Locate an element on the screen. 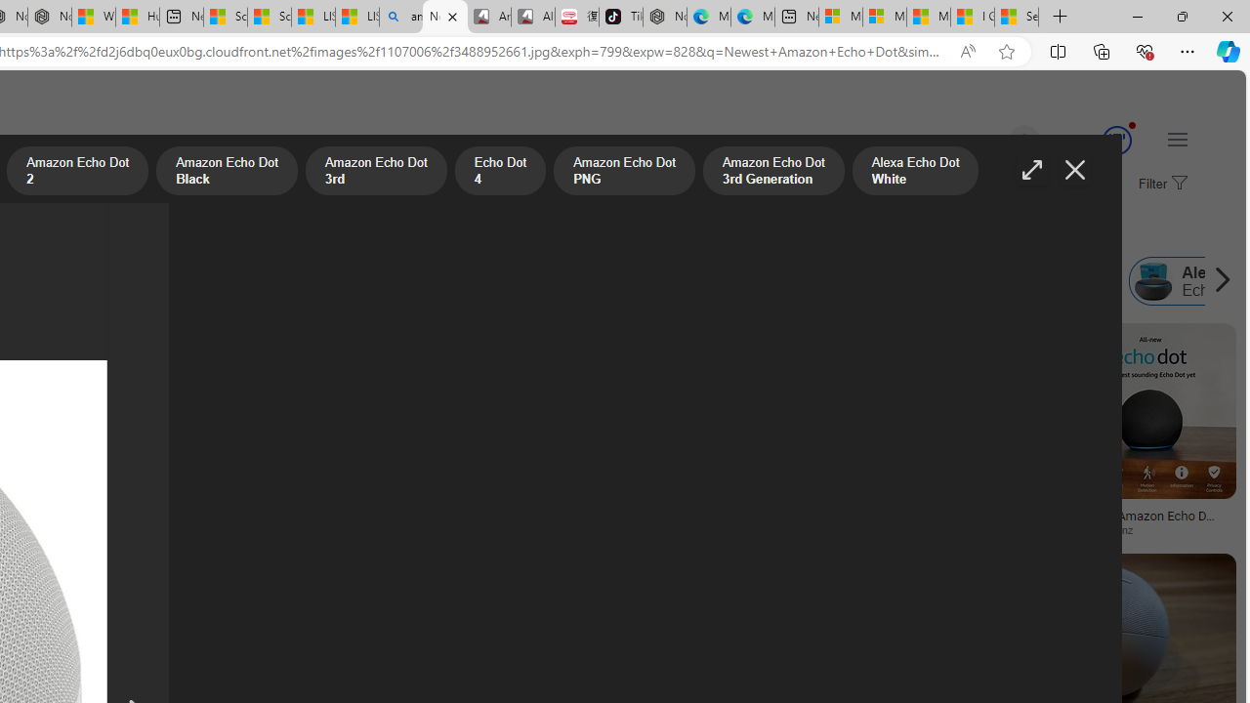  Scroll right is located at coordinates (1217, 281).